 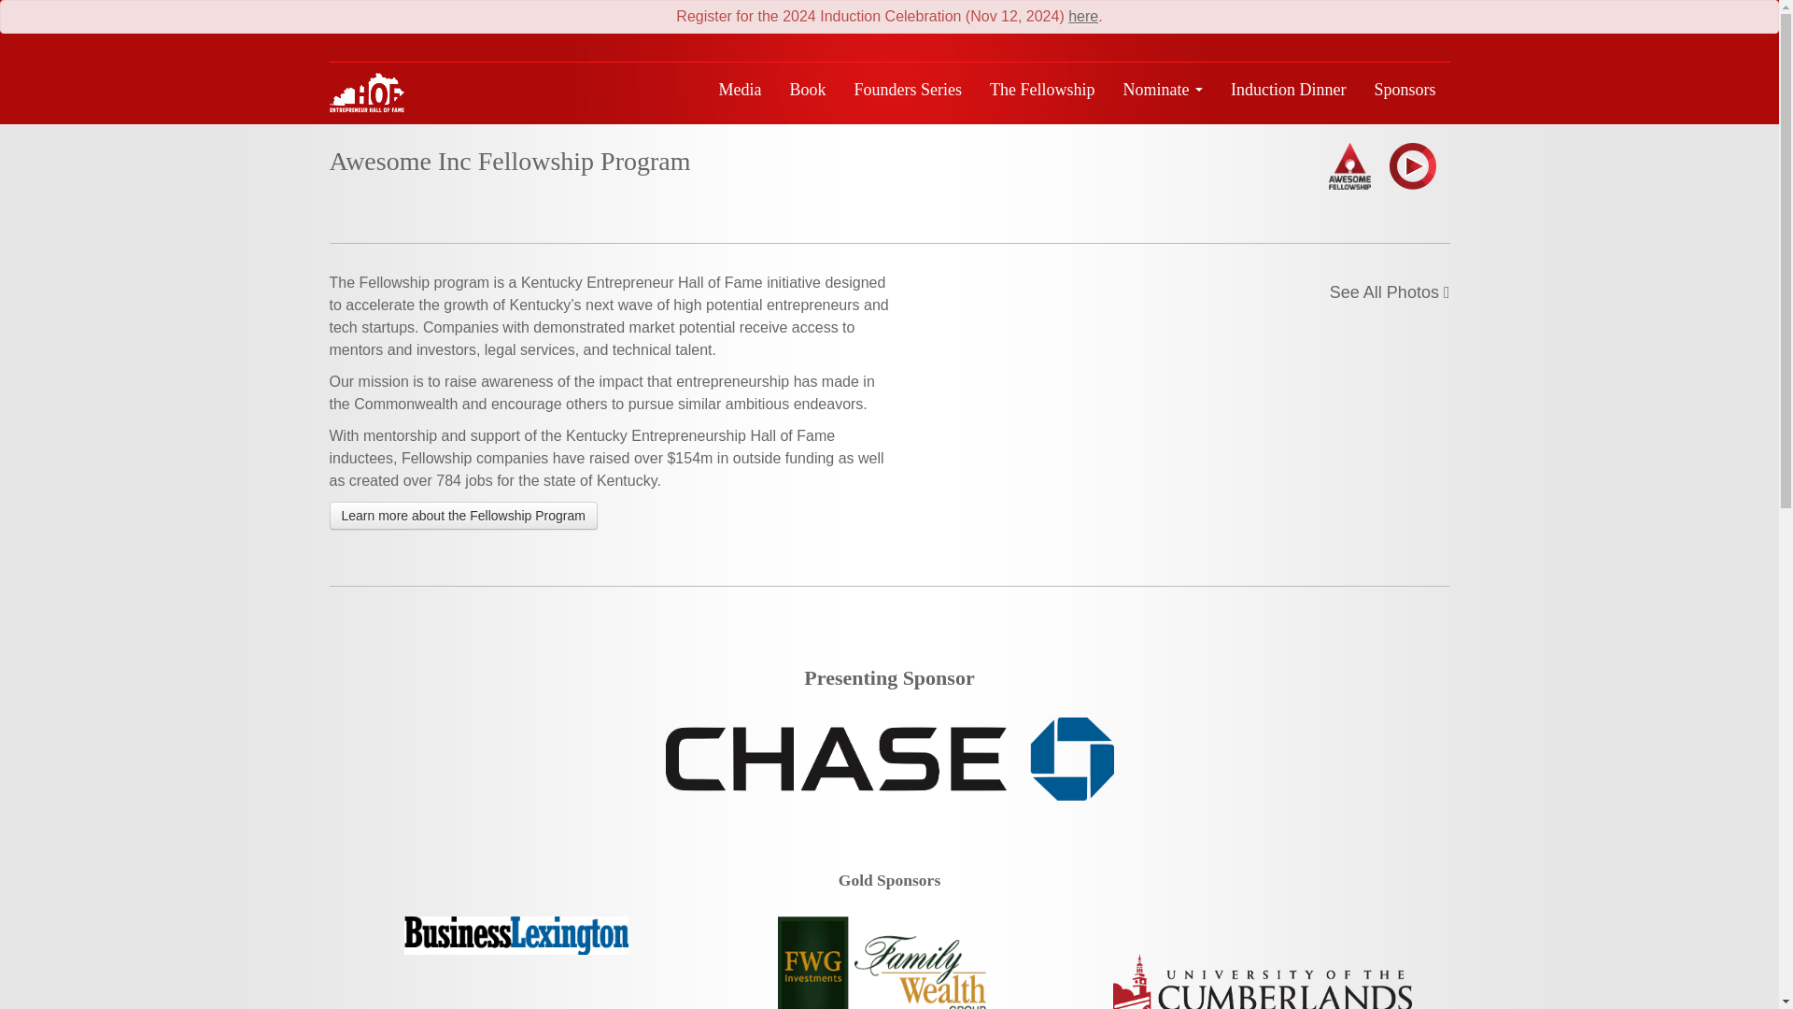 What do you see at coordinates (1164, 90) in the screenshot?
I see `Nominate` at bounding box center [1164, 90].